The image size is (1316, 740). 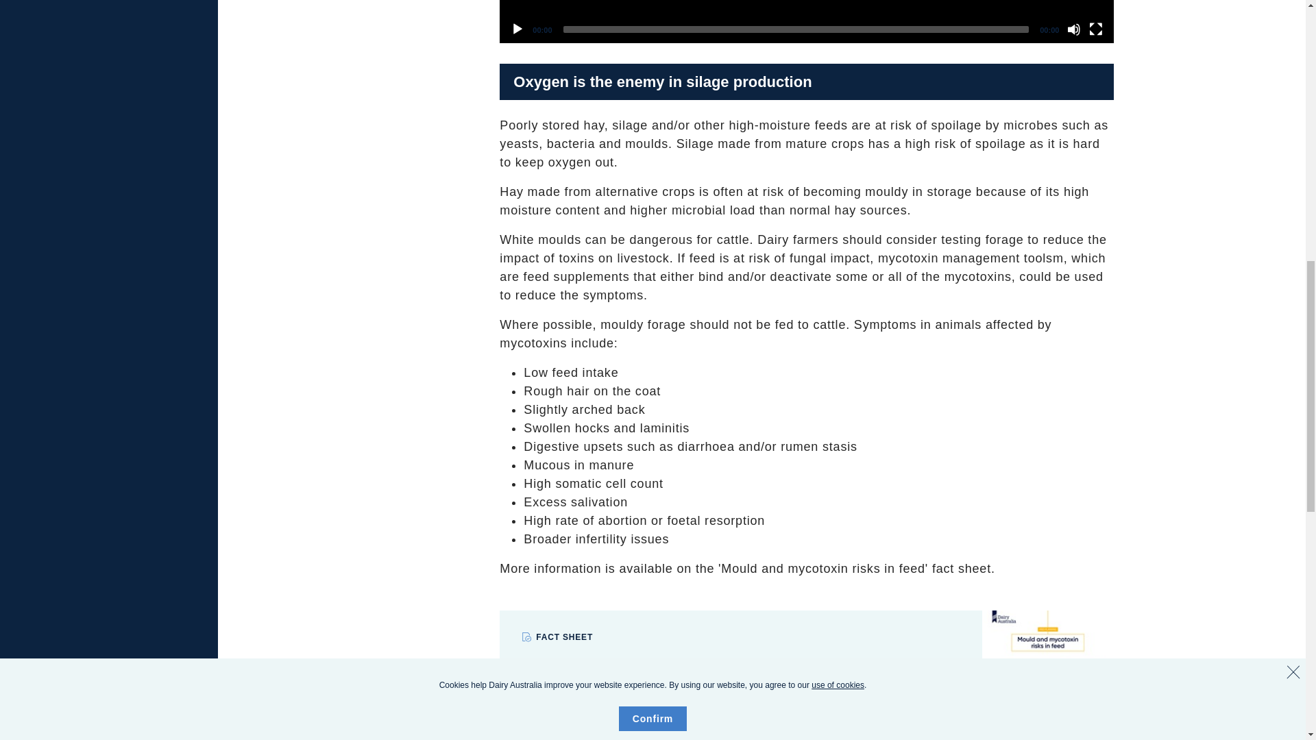 What do you see at coordinates (1073, 29) in the screenshot?
I see `Mute` at bounding box center [1073, 29].